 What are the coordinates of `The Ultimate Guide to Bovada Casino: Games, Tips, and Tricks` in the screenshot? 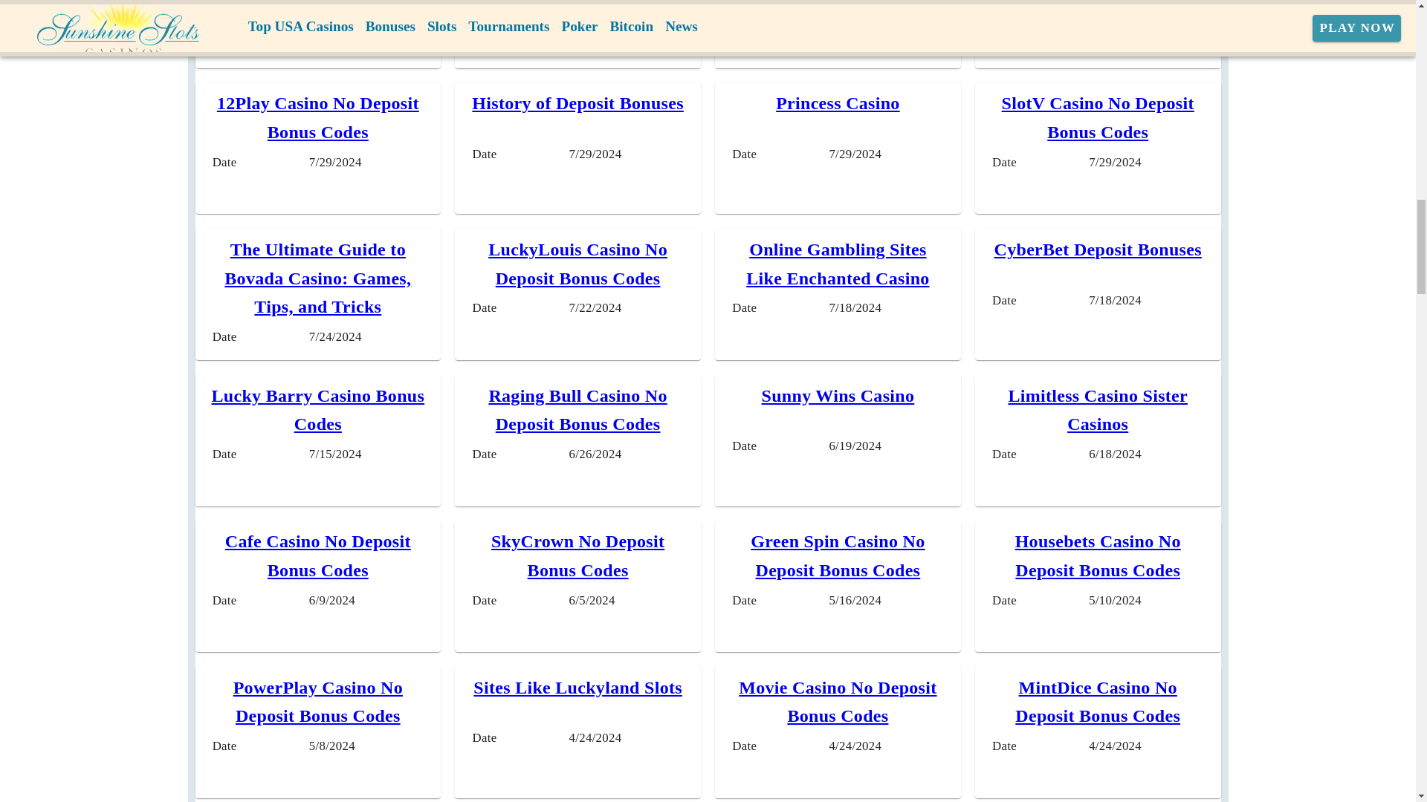 It's located at (317, 278).